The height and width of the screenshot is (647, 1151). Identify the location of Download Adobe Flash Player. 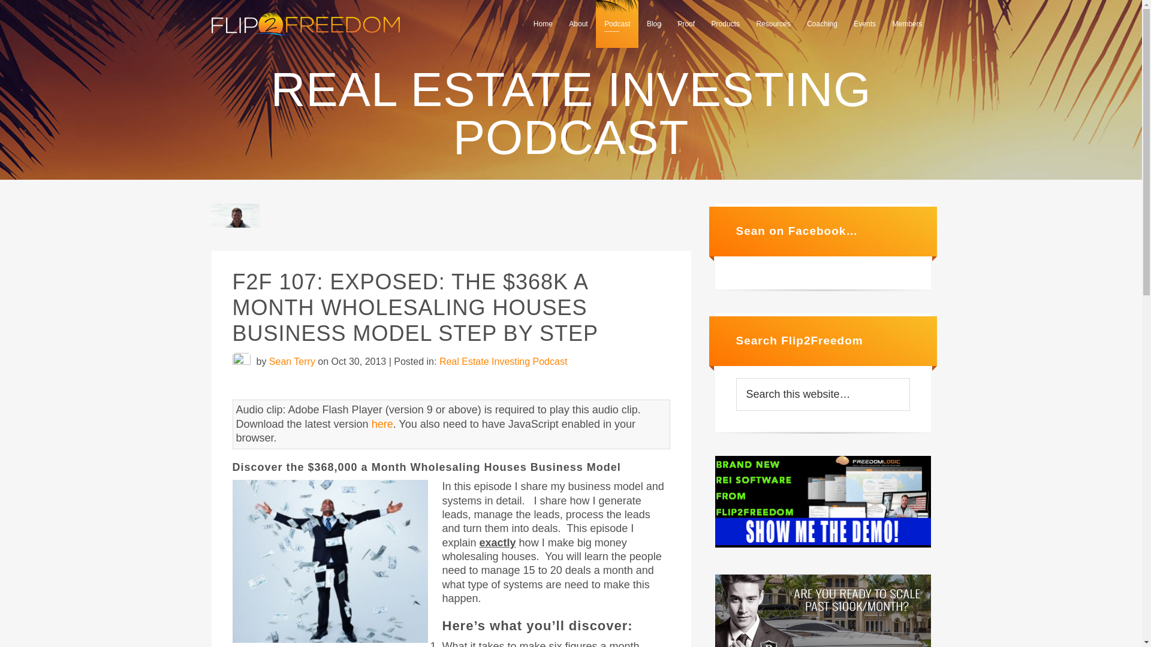
(382, 424).